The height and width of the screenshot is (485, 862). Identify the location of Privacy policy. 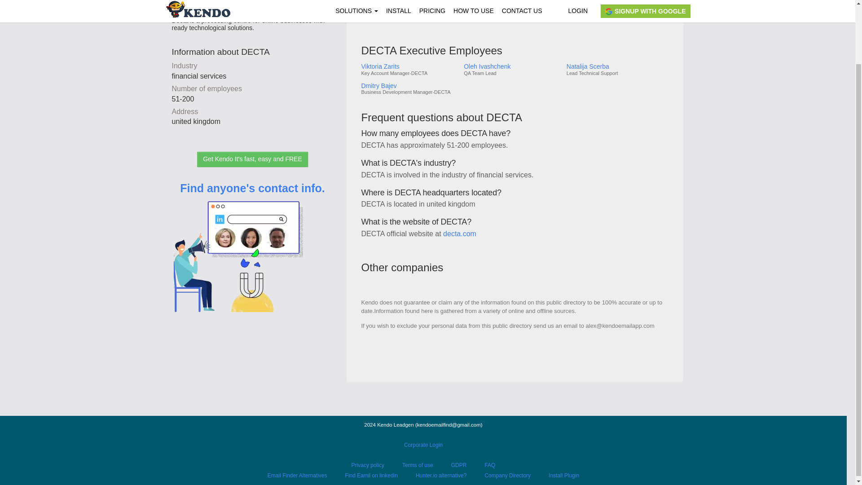
(368, 465).